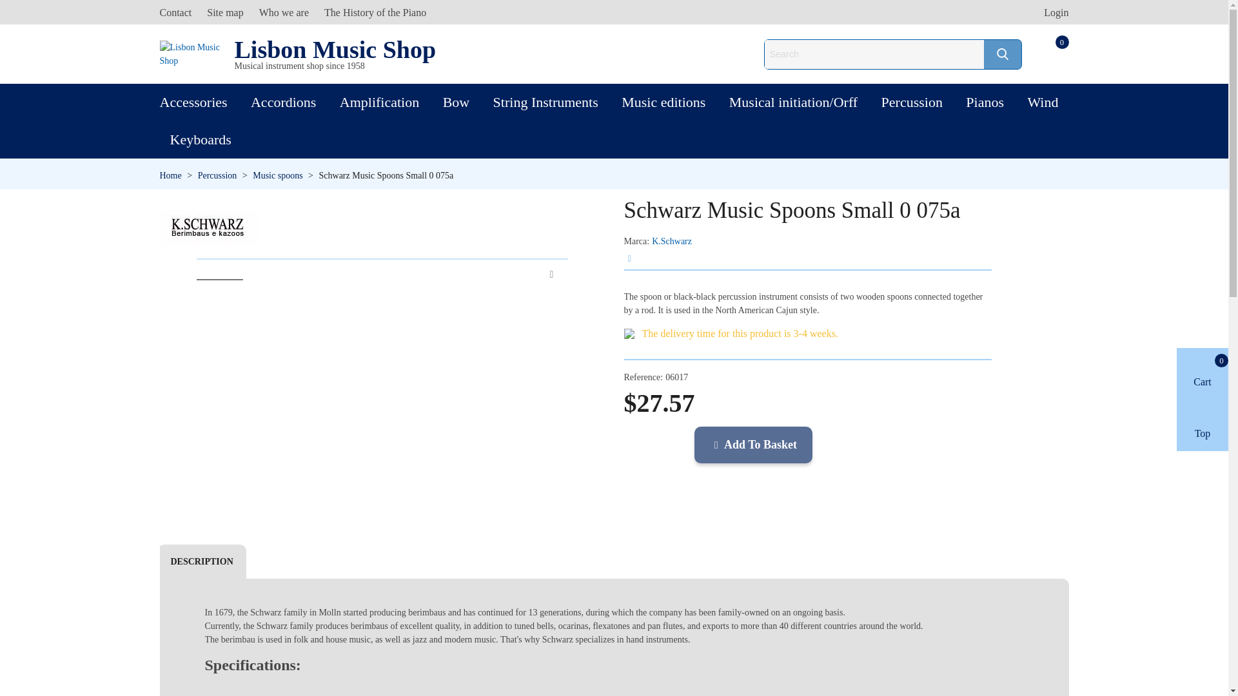 The height and width of the screenshot is (696, 1238). I want to click on Site map, so click(225, 12).